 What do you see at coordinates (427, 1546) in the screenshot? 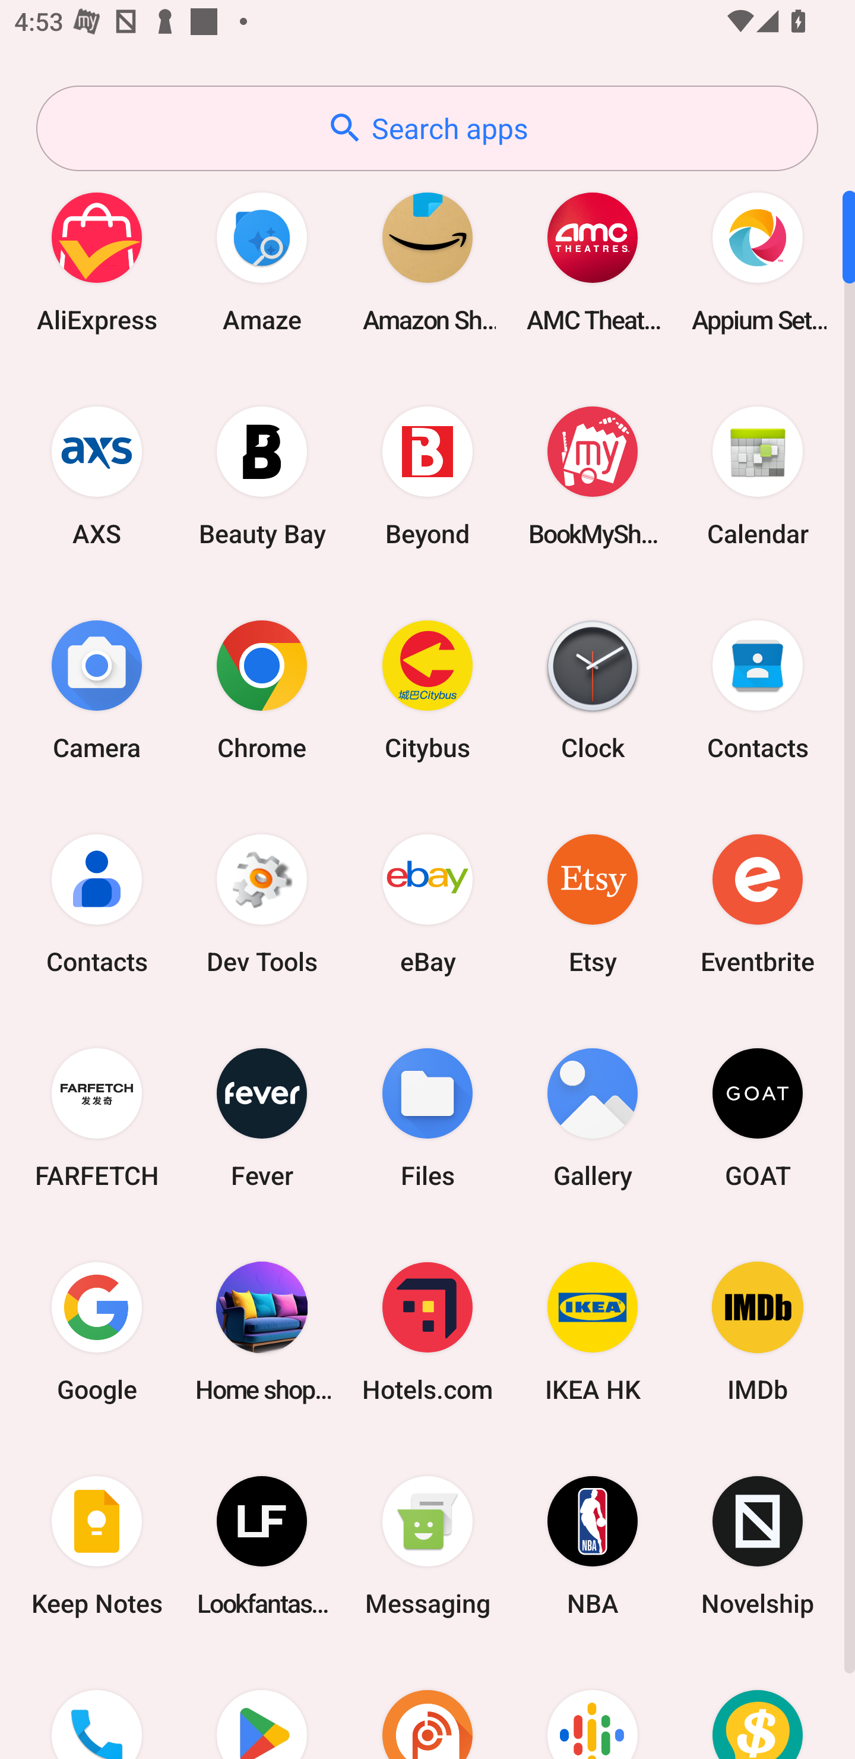
I see `Messaging` at bounding box center [427, 1546].